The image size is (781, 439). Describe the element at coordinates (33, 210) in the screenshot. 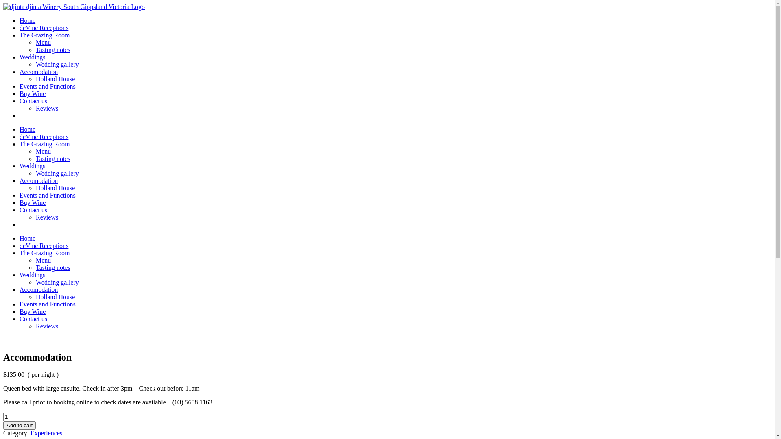

I see `Contact us` at that location.